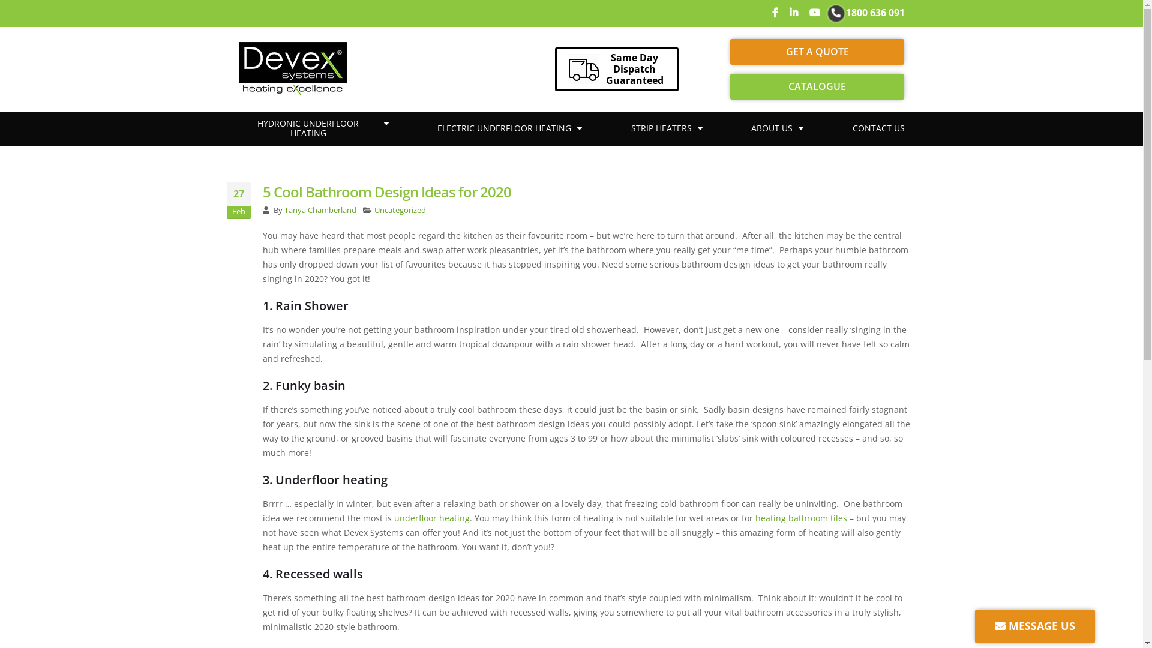 This screenshot has width=1152, height=648. I want to click on CONTACT US, so click(878, 128).